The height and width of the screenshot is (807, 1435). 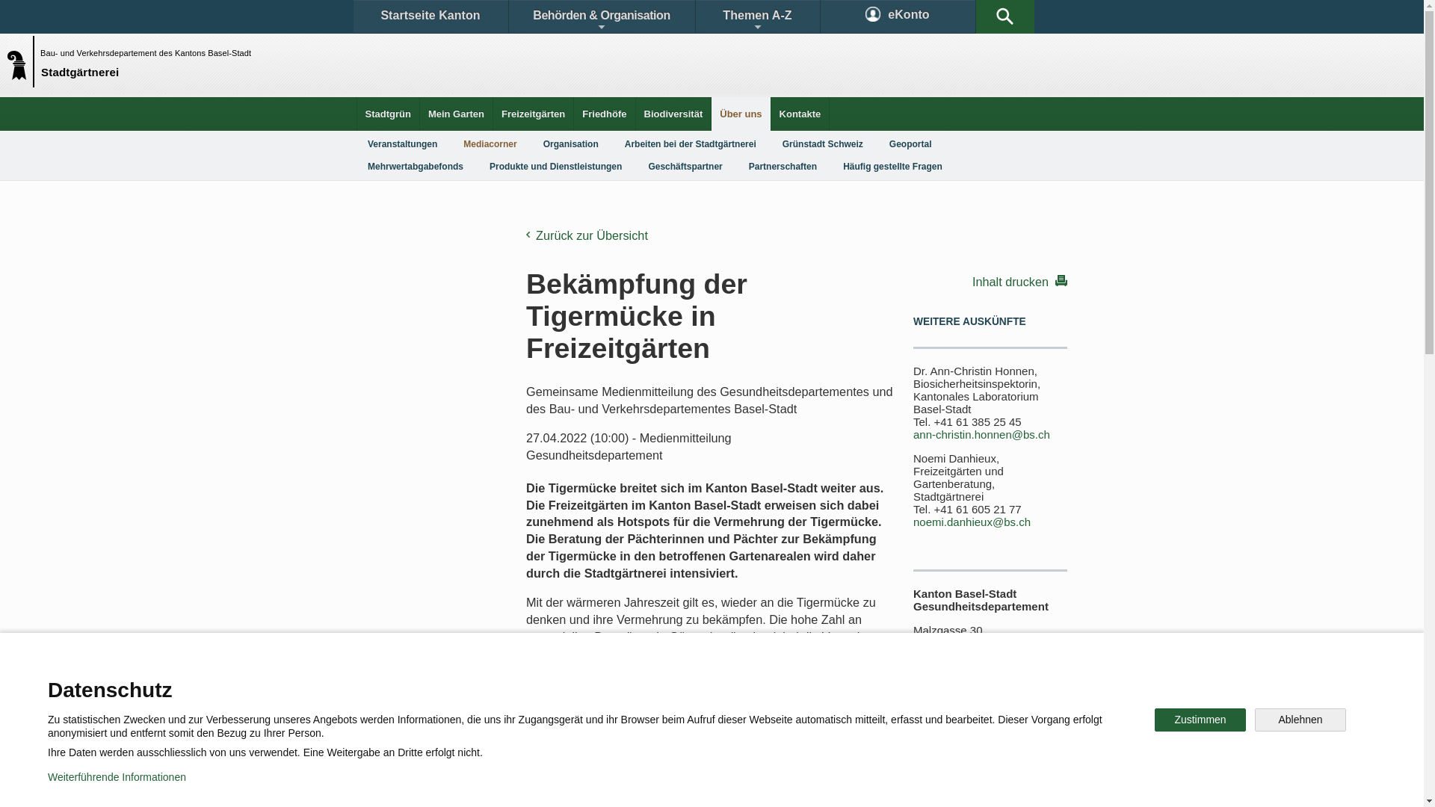 I want to click on ann-christin.honnen@bs.ch, so click(x=982, y=435).